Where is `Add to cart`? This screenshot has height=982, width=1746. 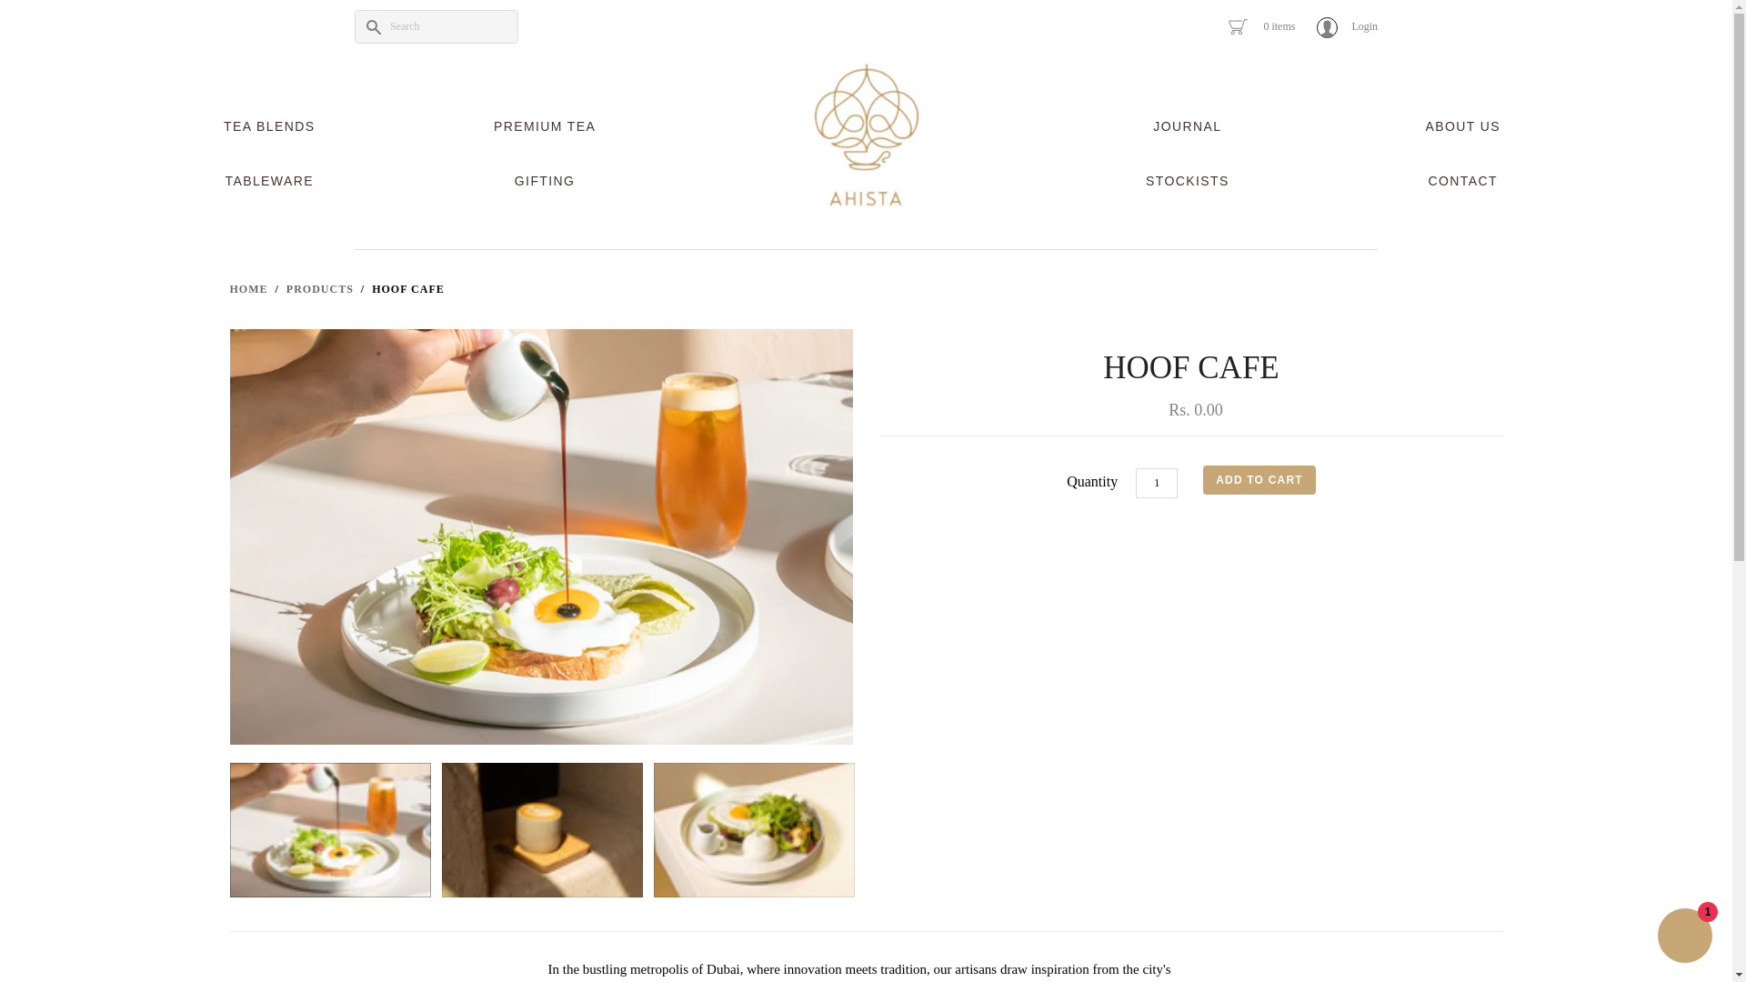 Add to cart is located at coordinates (1259, 480).